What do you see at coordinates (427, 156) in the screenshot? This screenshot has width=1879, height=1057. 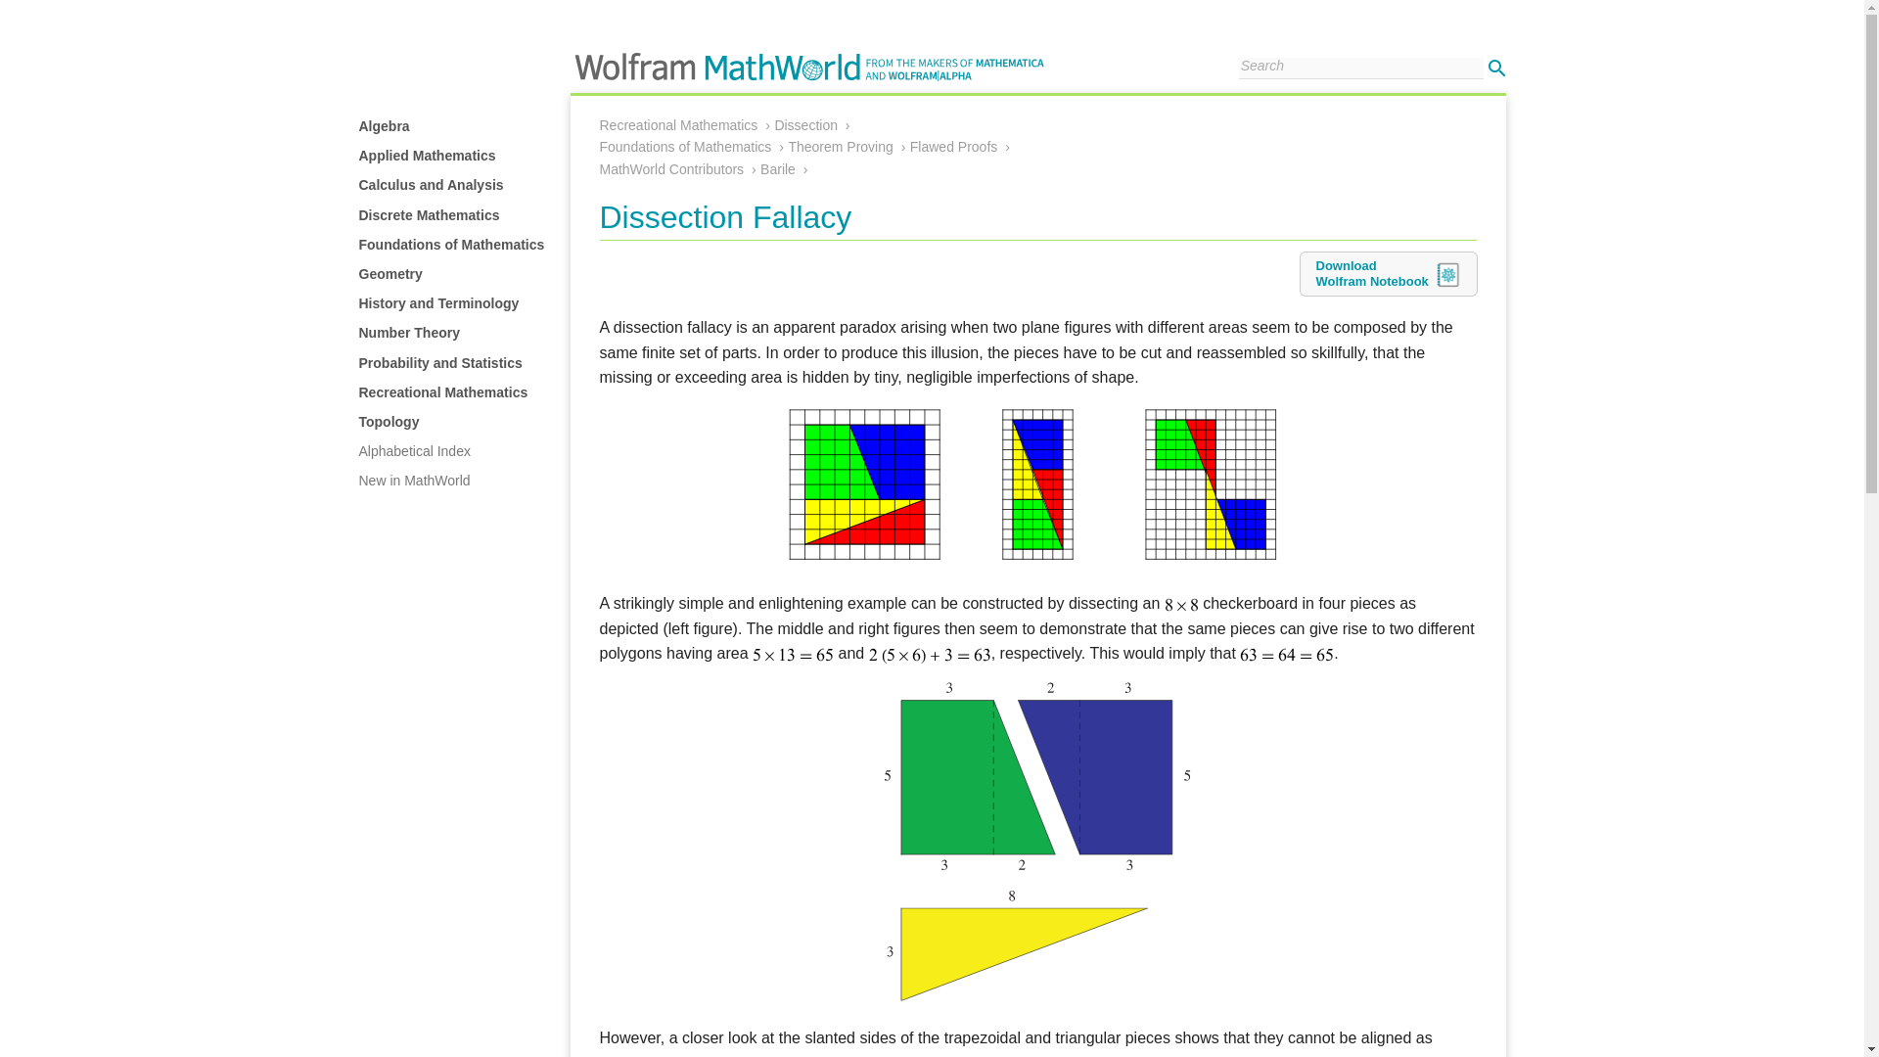 I see `Applied Mathematics` at bounding box center [427, 156].